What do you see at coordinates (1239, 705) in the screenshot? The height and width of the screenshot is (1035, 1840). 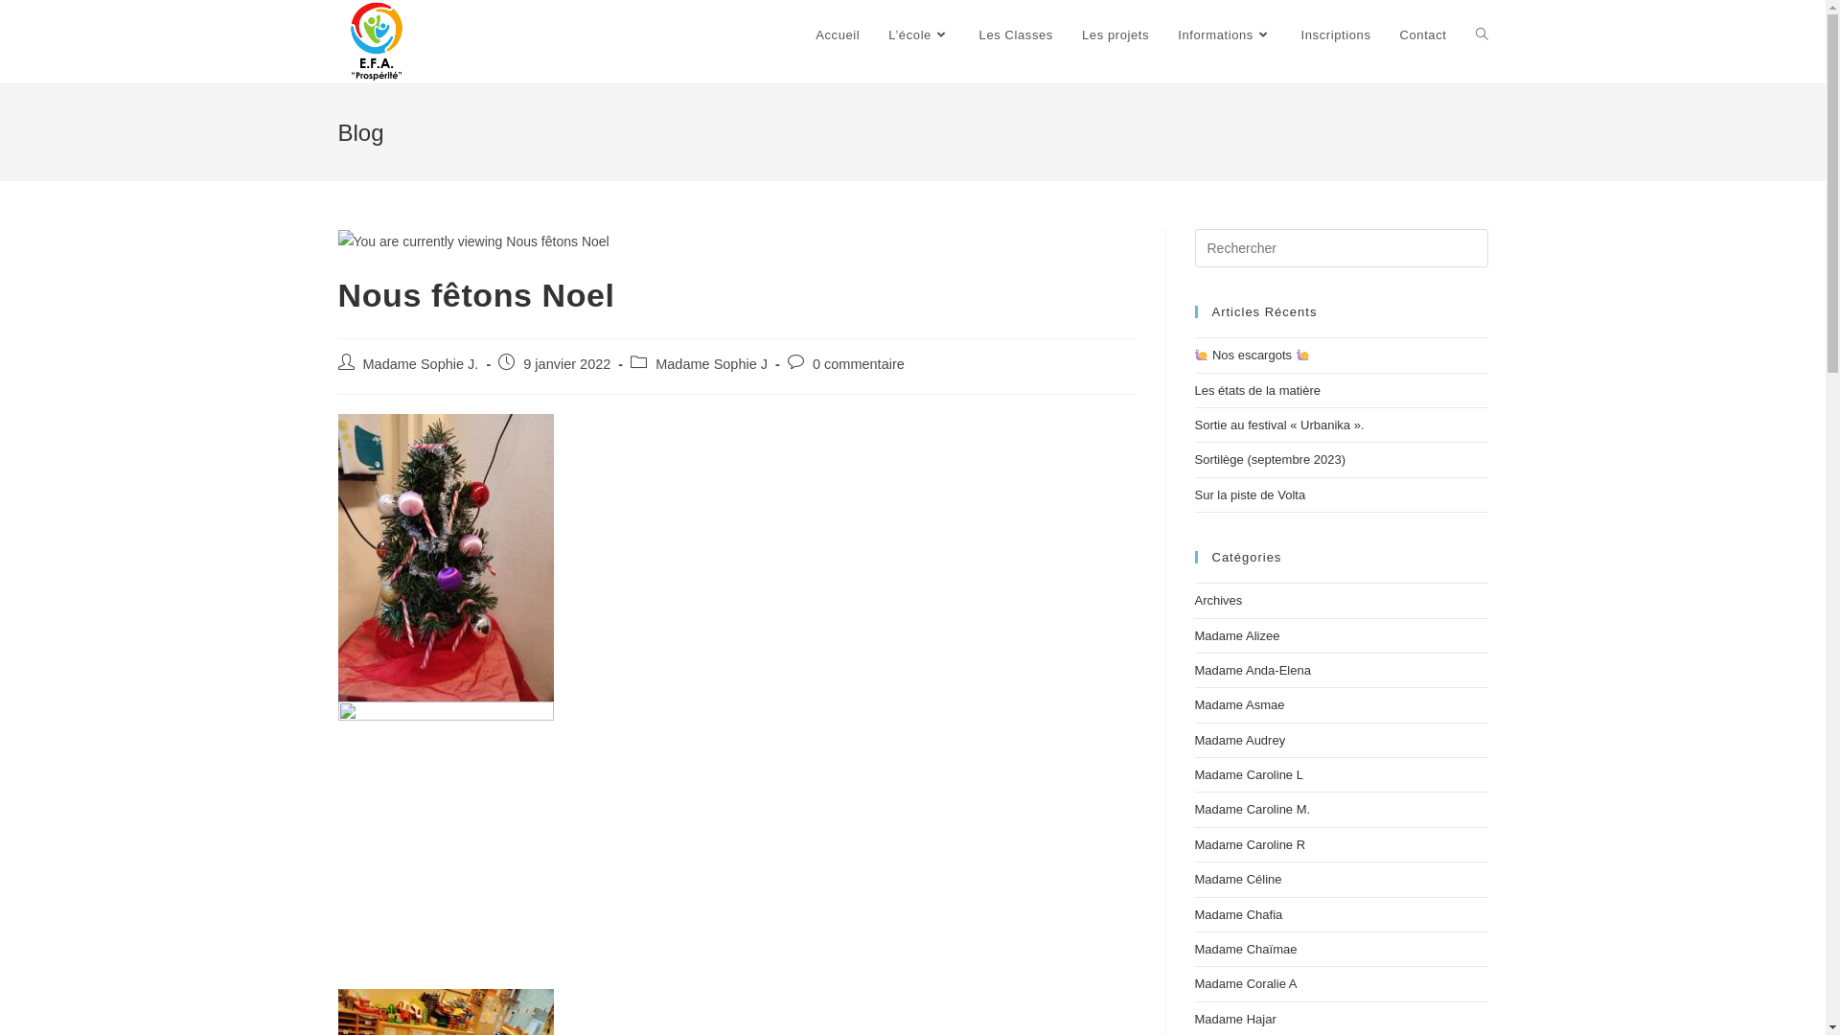 I see `Madame Asmae` at bounding box center [1239, 705].